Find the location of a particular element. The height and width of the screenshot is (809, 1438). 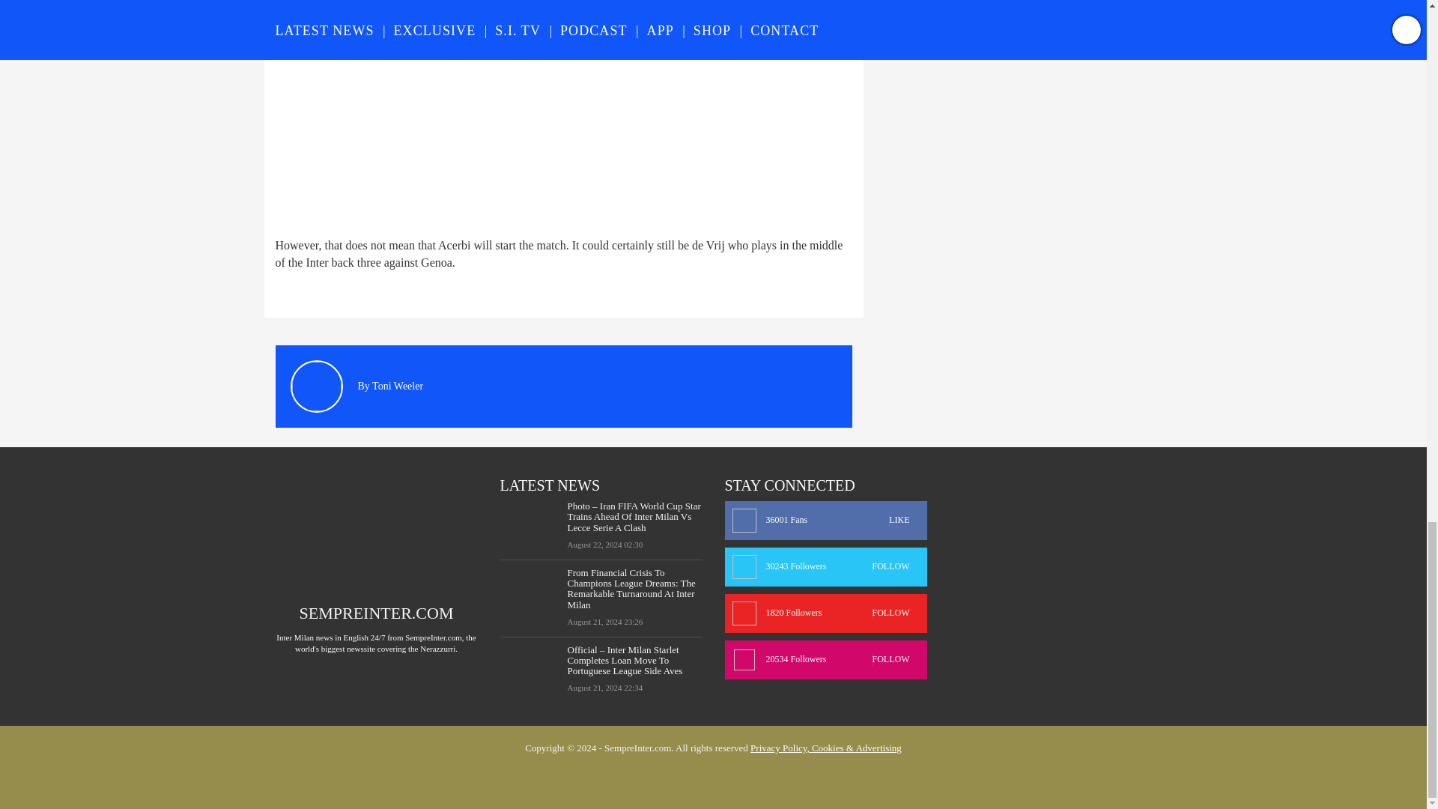

Toni Weeler is located at coordinates (397, 385).